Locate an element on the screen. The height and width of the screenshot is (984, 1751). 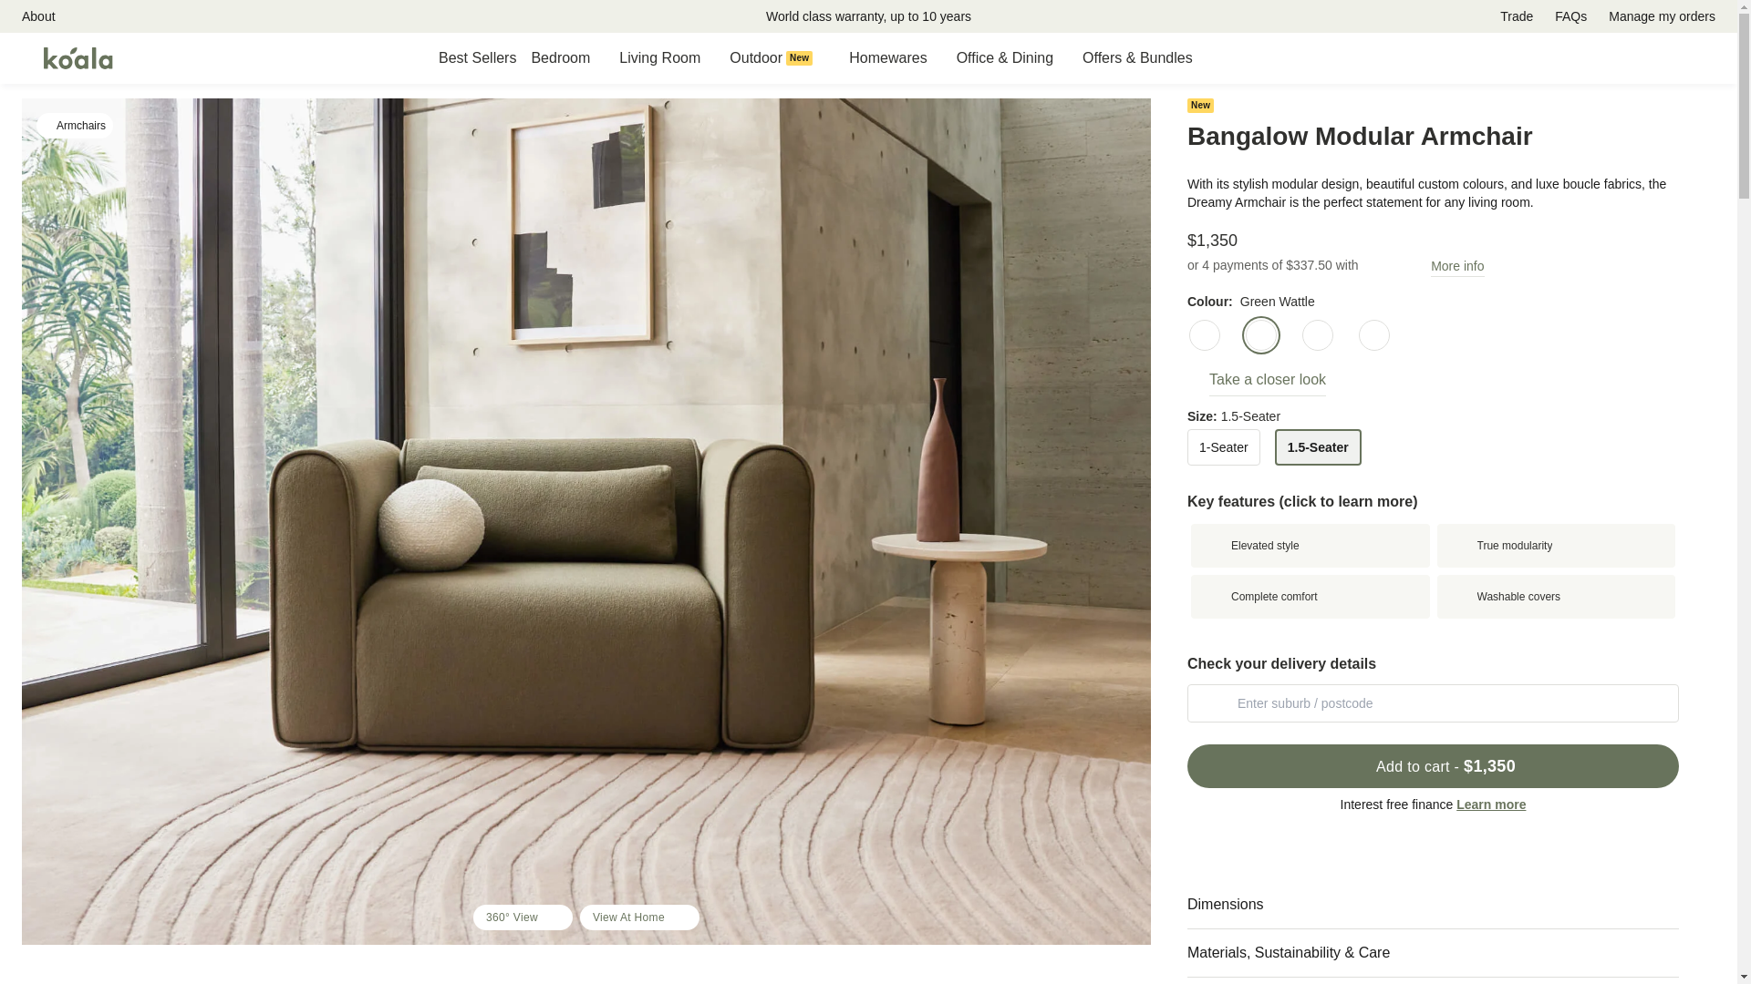
About is located at coordinates (896, 57).